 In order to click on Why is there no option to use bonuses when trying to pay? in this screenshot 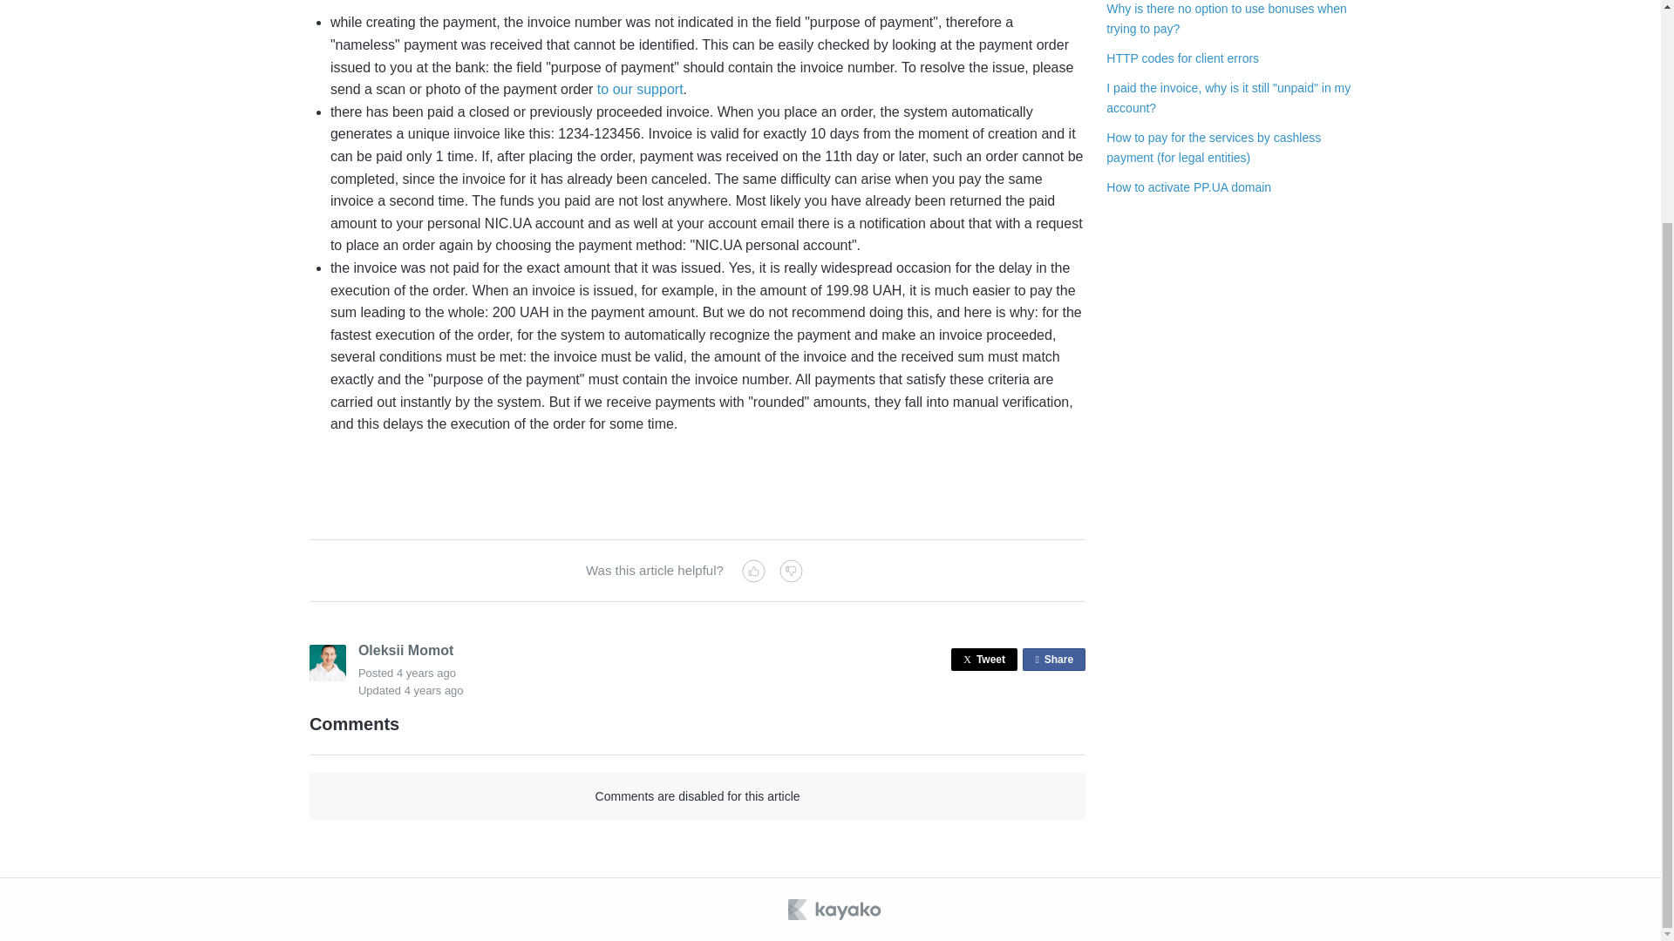, I will do `click(835, 910)`.